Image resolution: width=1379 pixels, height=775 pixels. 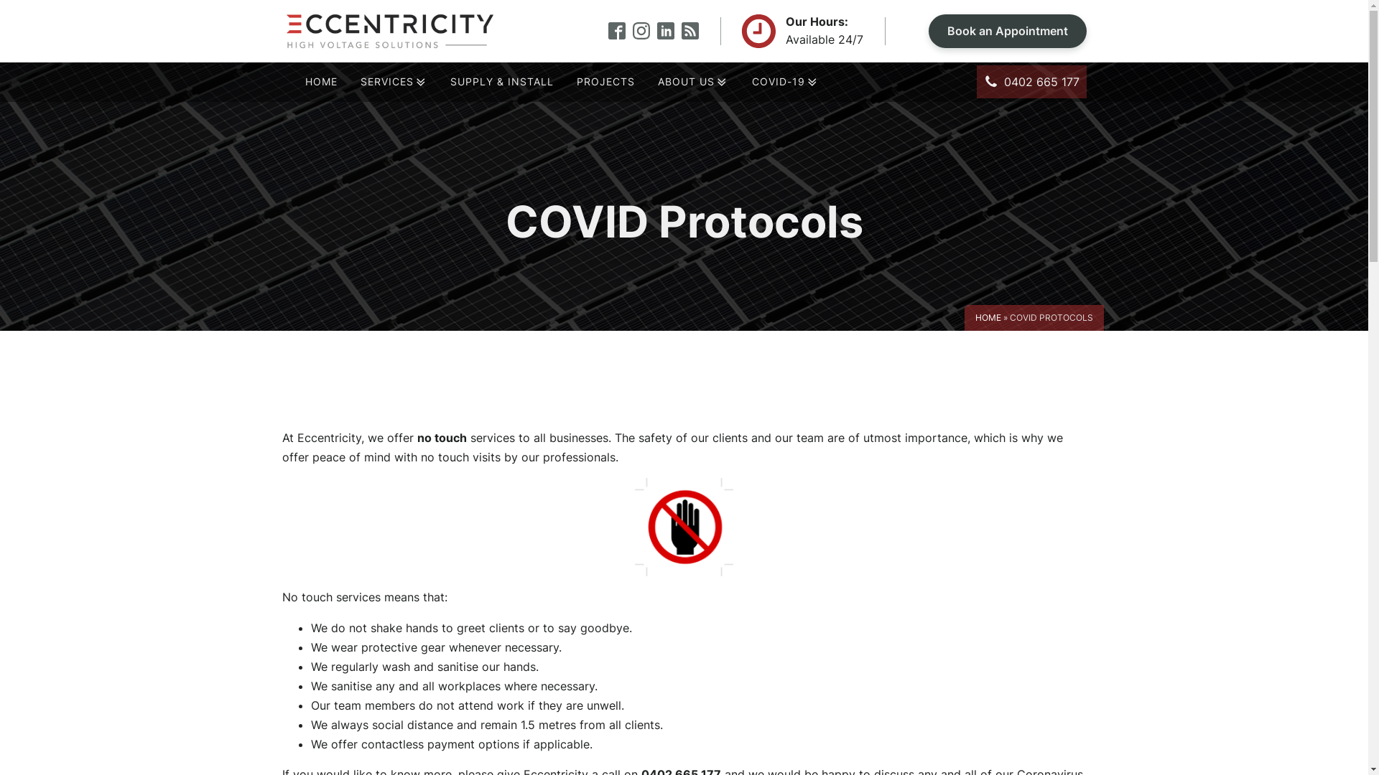 I want to click on Preventative Maintenance Program, so click(x=455, y=225).